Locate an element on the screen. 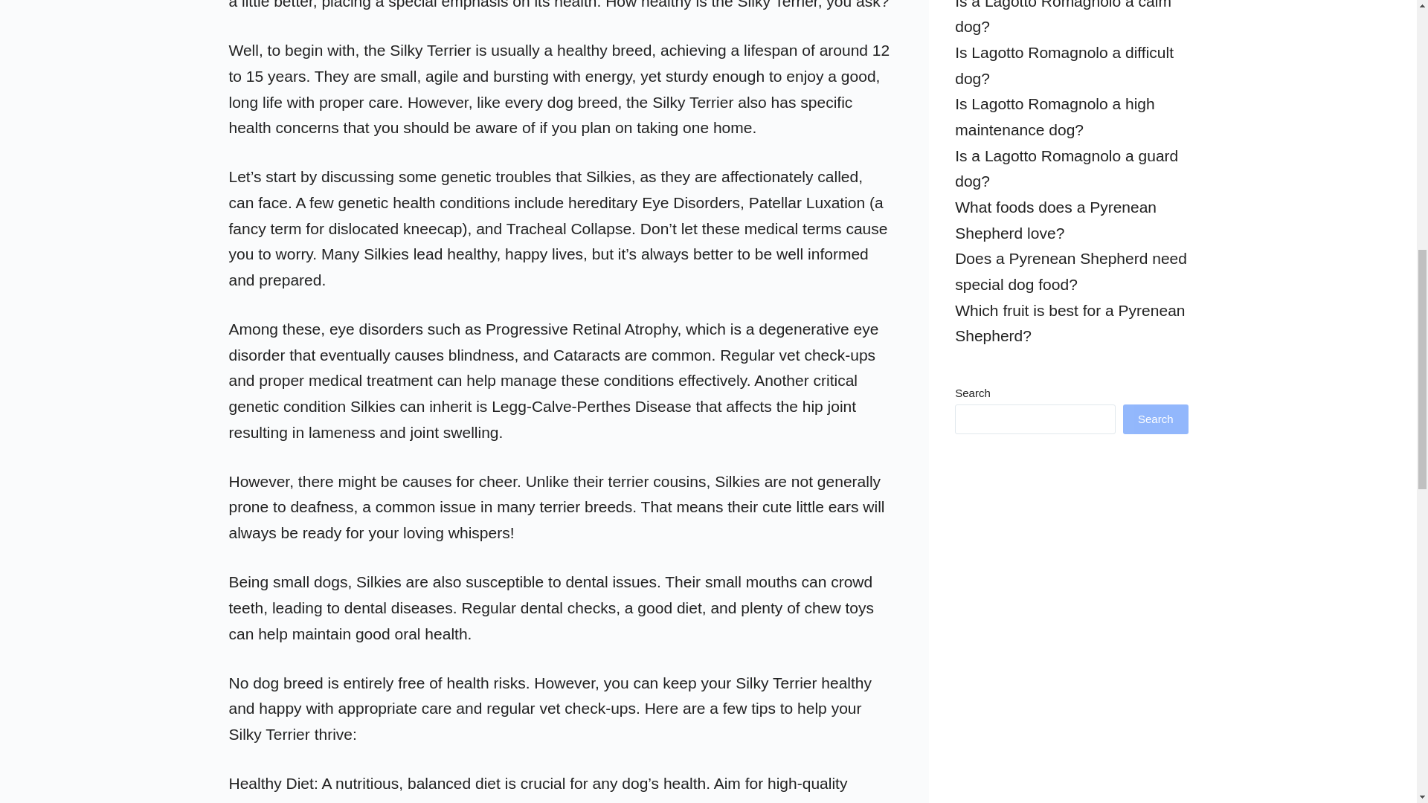 Image resolution: width=1428 pixels, height=803 pixels. Does a Pyrenean Shepherd need special dog food? is located at coordinates (1071, 271).